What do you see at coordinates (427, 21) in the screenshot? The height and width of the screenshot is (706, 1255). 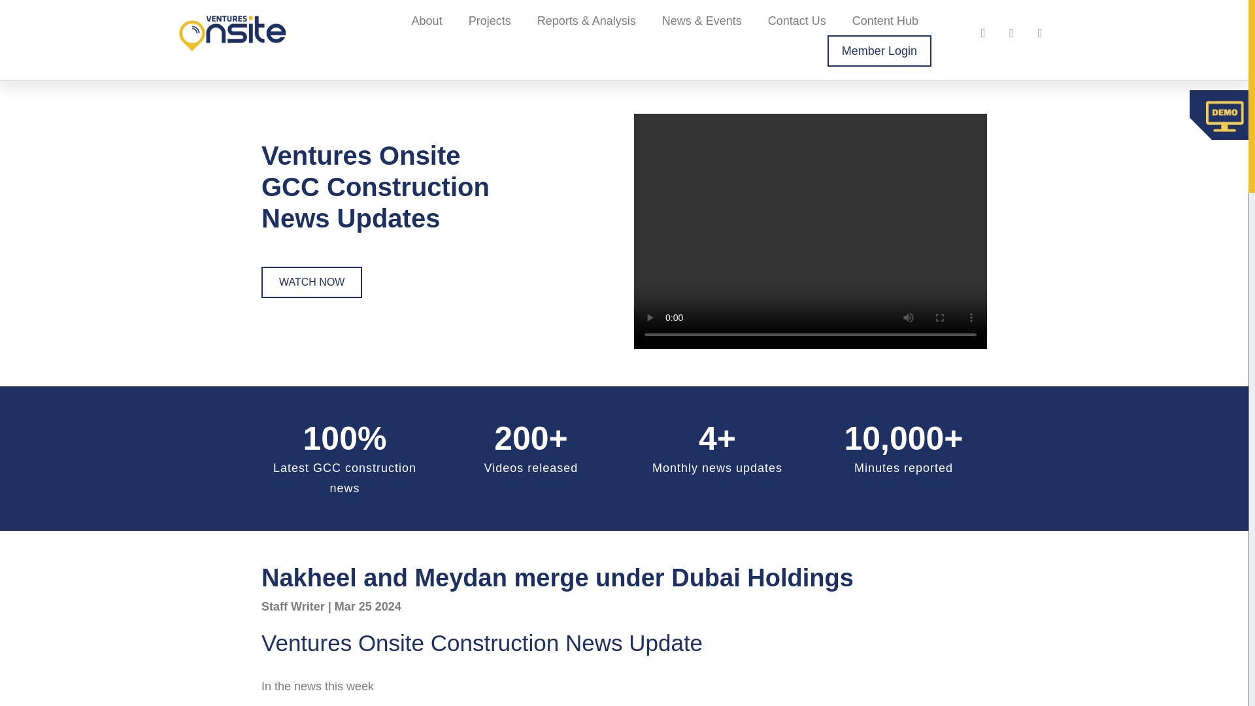 I see `About` at bounding box center [427, 21].